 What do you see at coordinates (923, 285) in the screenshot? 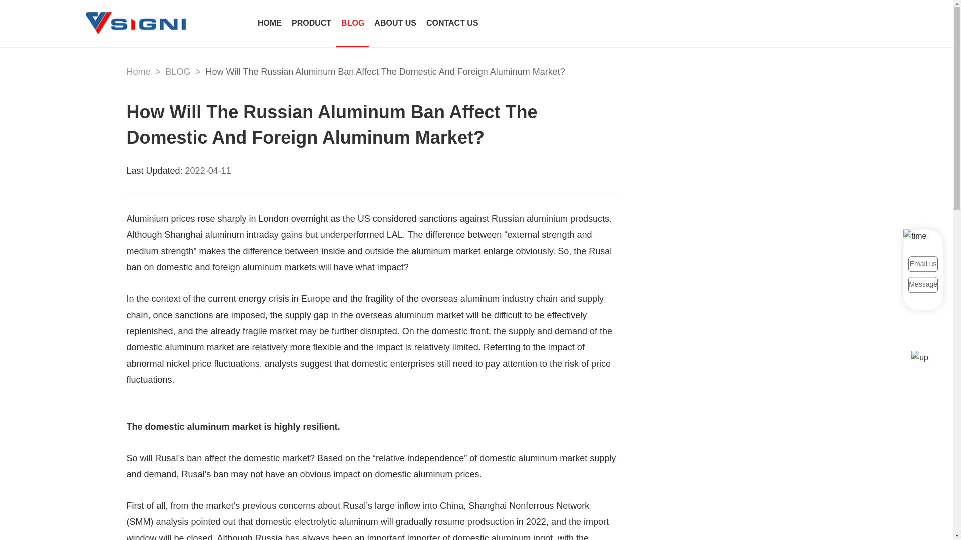
I see `Message` at bounding box center [923, 285].